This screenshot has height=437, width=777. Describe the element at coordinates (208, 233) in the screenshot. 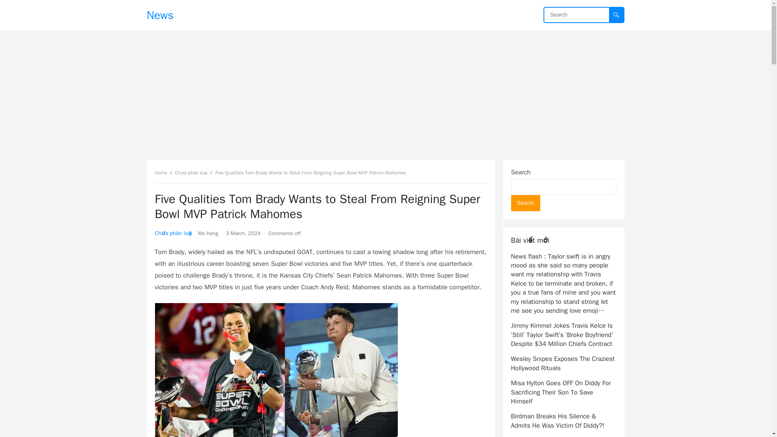

I see `Ms Hang` at that location.